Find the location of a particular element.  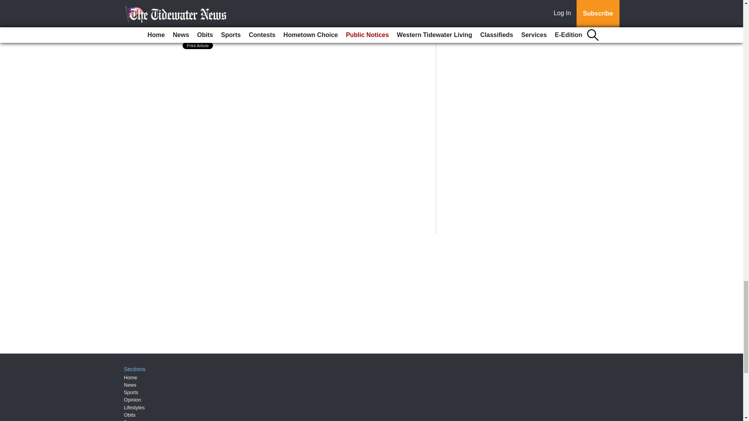

A valuable community asset is located at coordinates (245, 20).